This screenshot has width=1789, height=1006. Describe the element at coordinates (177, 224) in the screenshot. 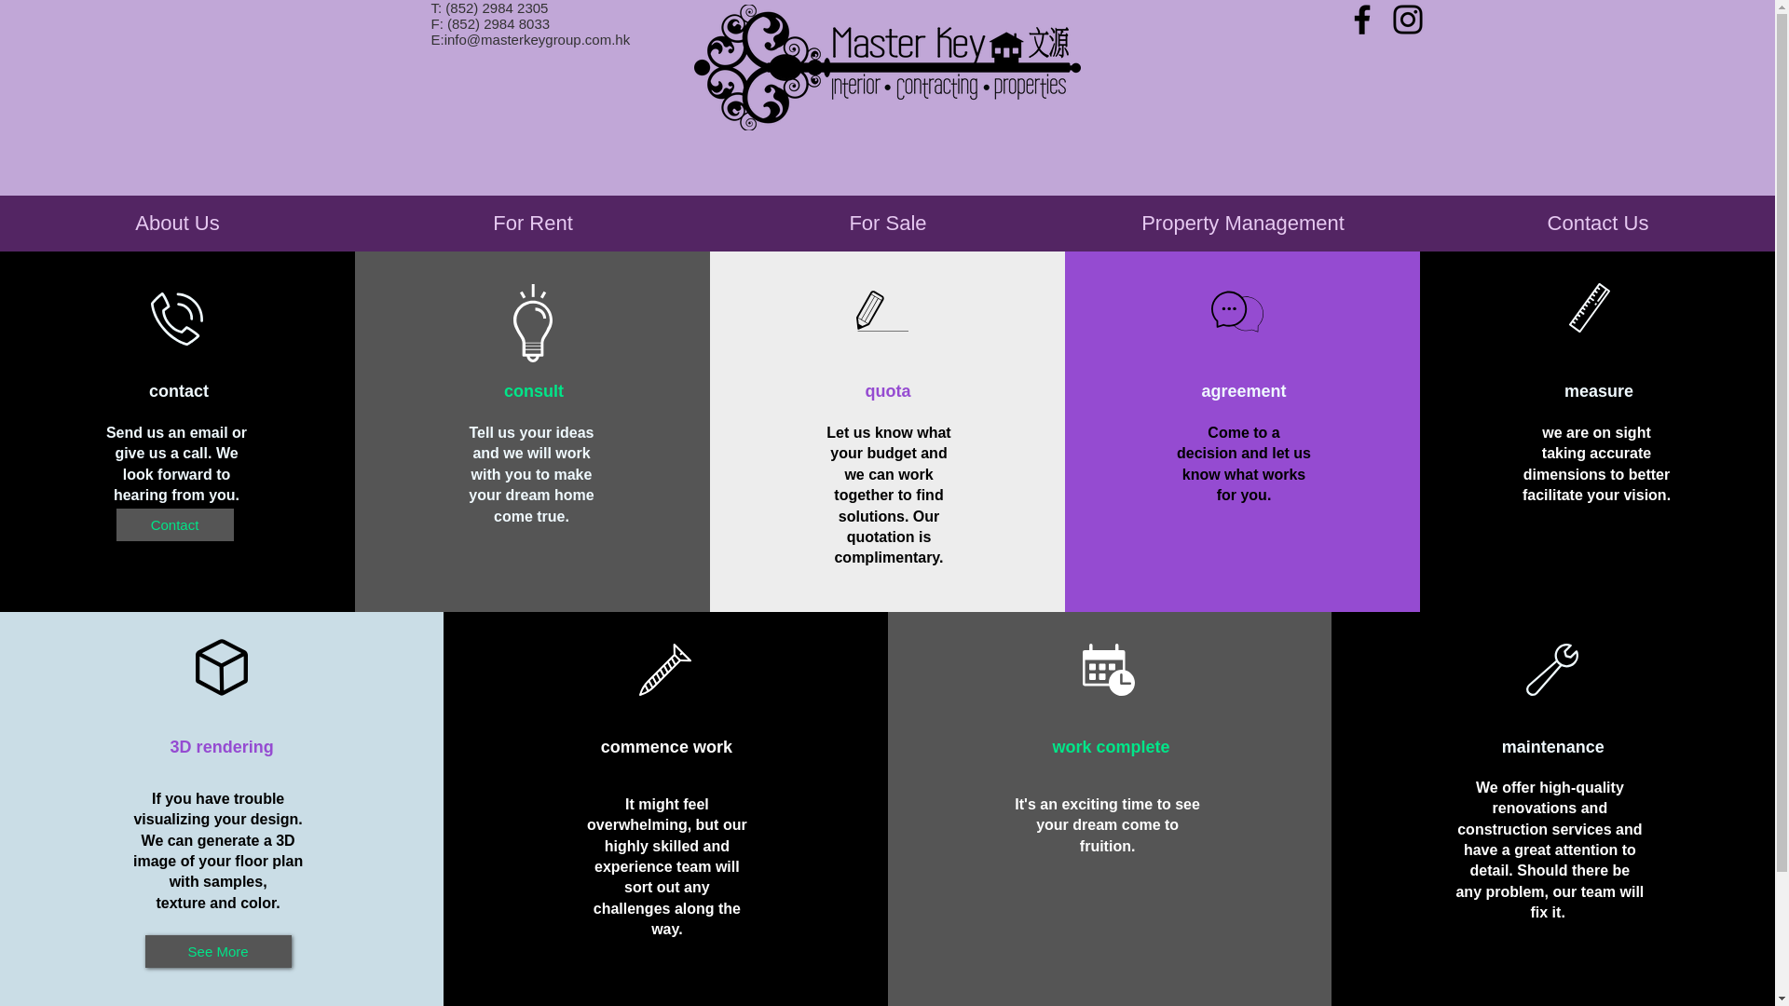

I see `About Us` at that location.